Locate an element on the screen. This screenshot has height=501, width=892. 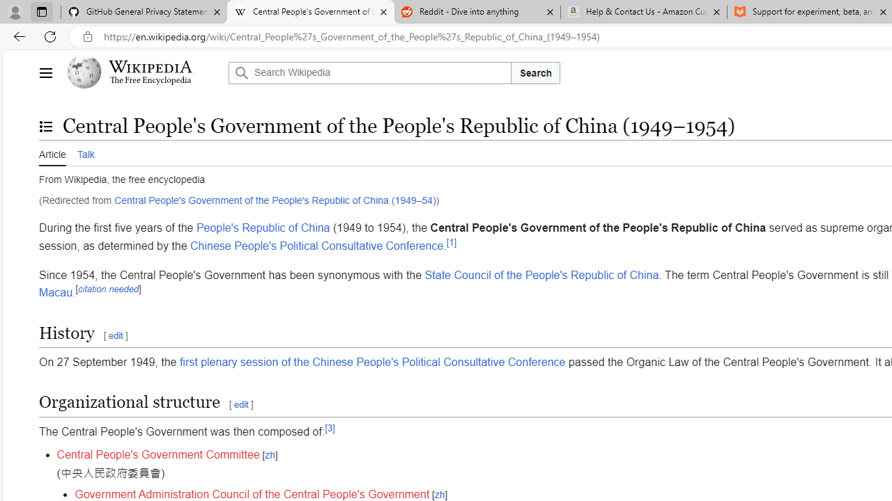
Article is located at coordinates (52, 152).